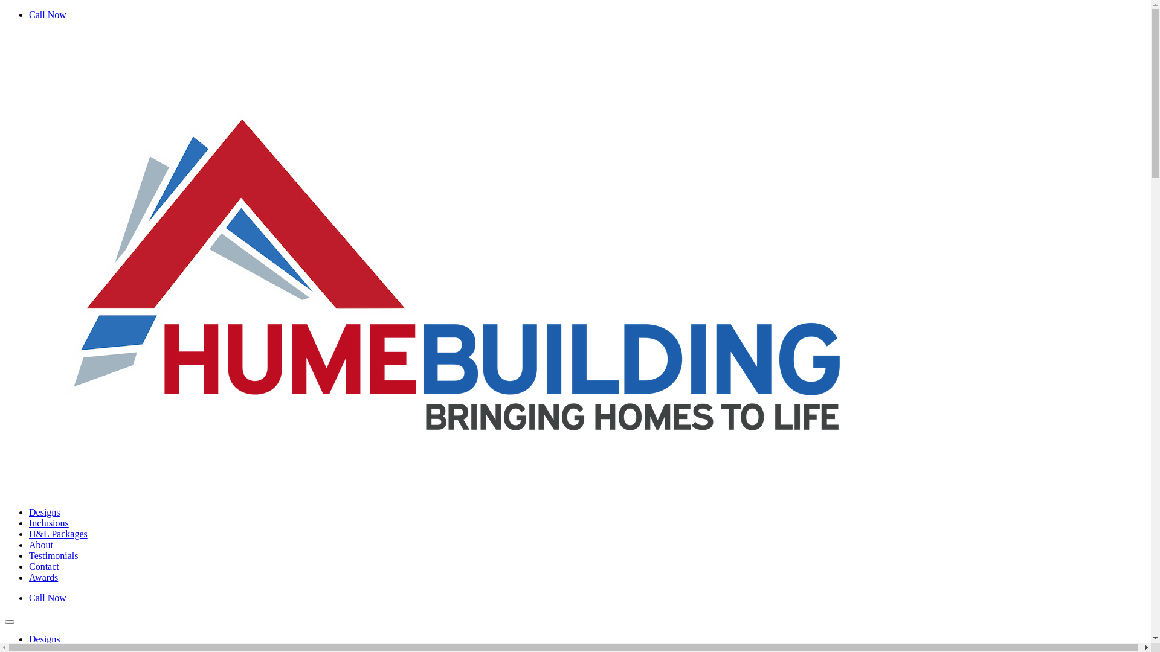  Describe the element at coordinates (43, 577) in the screenshot. I see `Awards` at that location.